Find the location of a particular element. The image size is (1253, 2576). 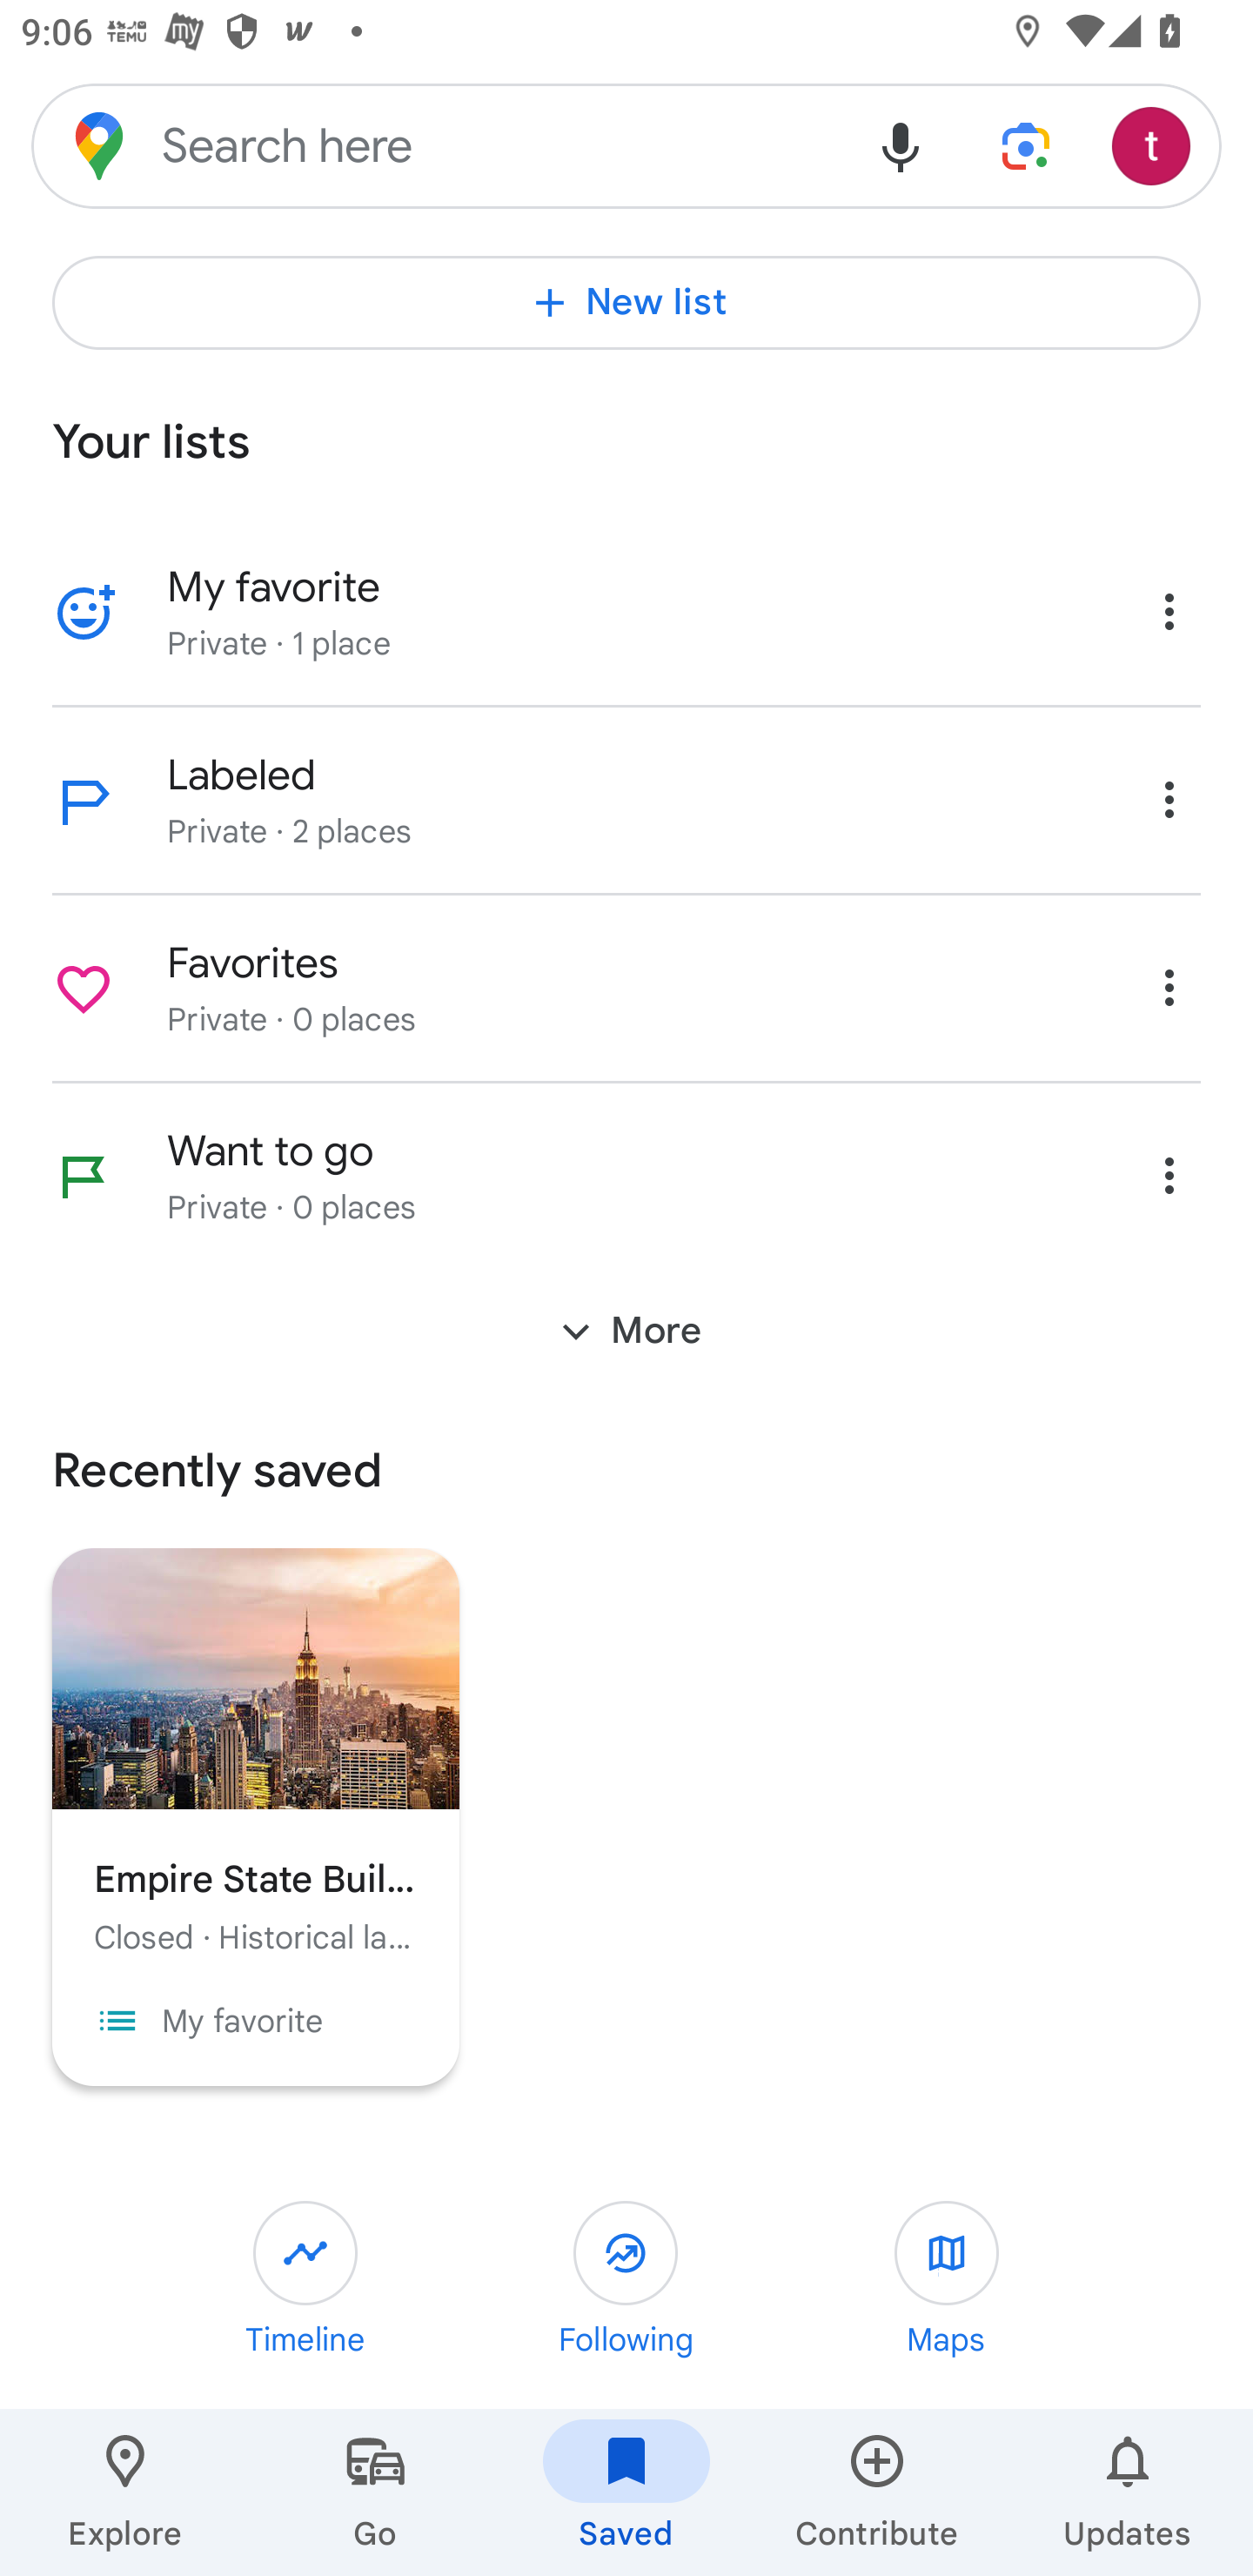

Updates is located at coordinates (1128, 2492).